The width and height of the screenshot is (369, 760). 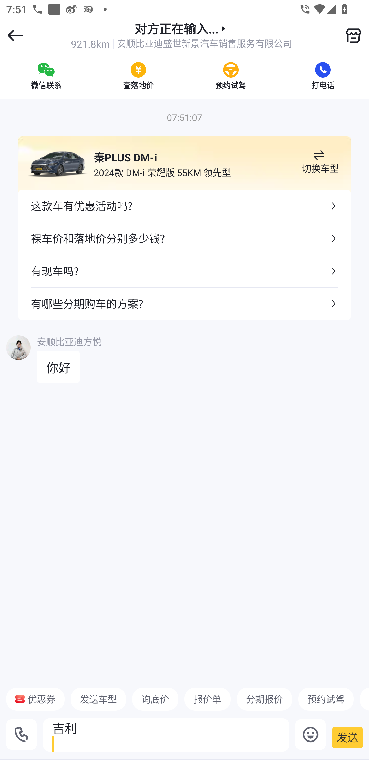 I want to click on 查落地价, so click(x=138, y=75).